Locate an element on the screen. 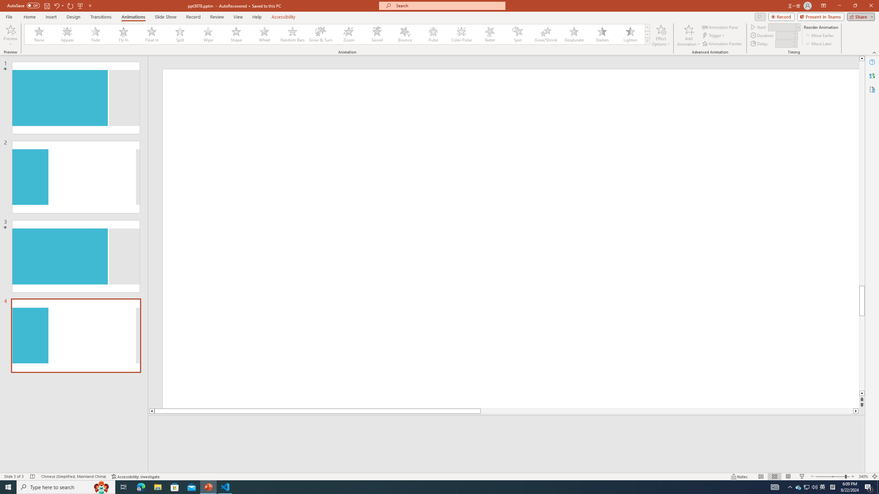 Image resolution: width=879 pixels, height=494 pixels. Wipe is located at coordinates (208, 34).